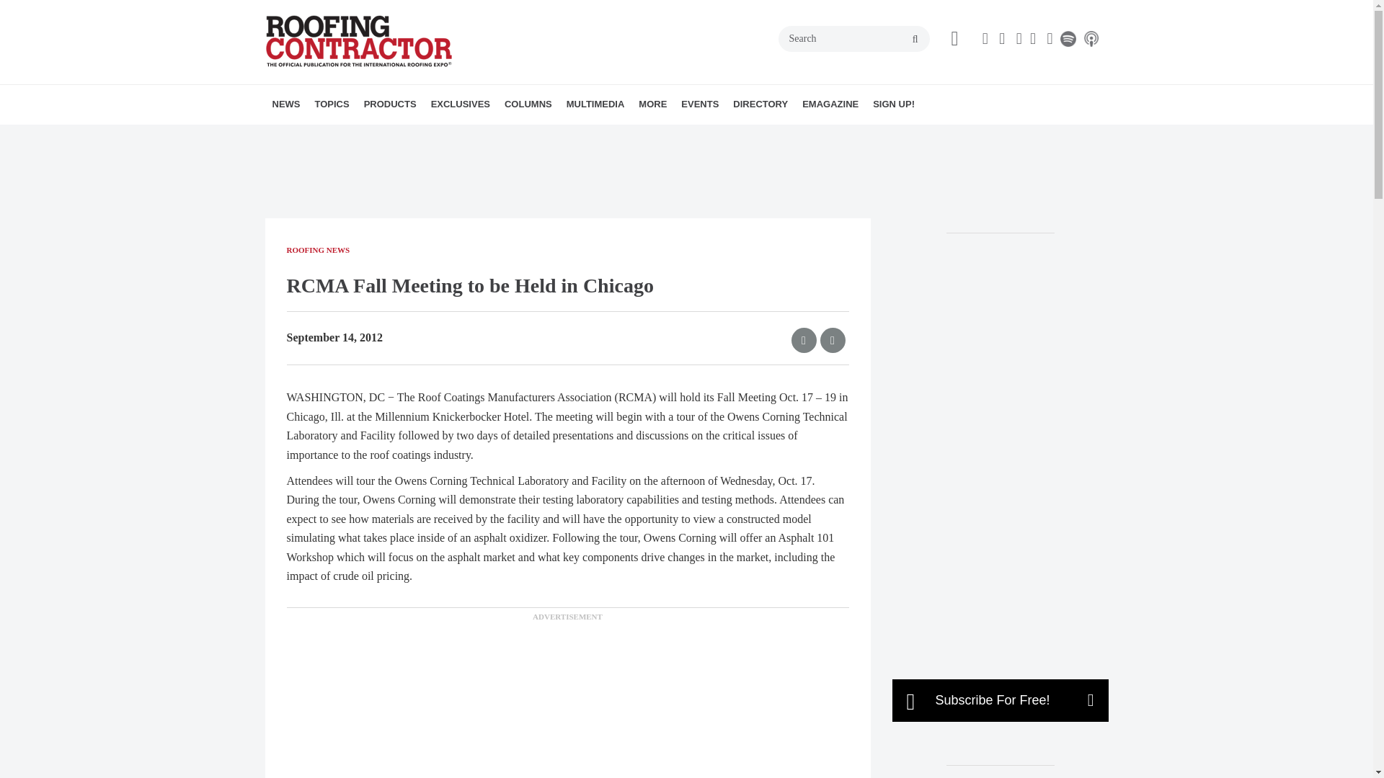 Image resolution: width=1384 pixels, height=778 pixels. What do you see at coordinates (513, 136) in the screenshot?
I see `BEST OF SUCCESS` at bounding box center [513, 136].